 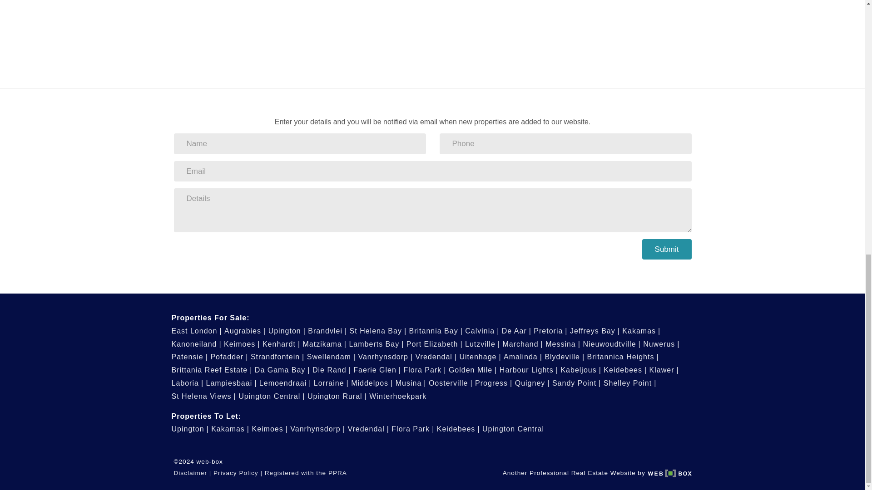 I want to click on Properties for sale in Calvinia, so click(x=481, y=331).